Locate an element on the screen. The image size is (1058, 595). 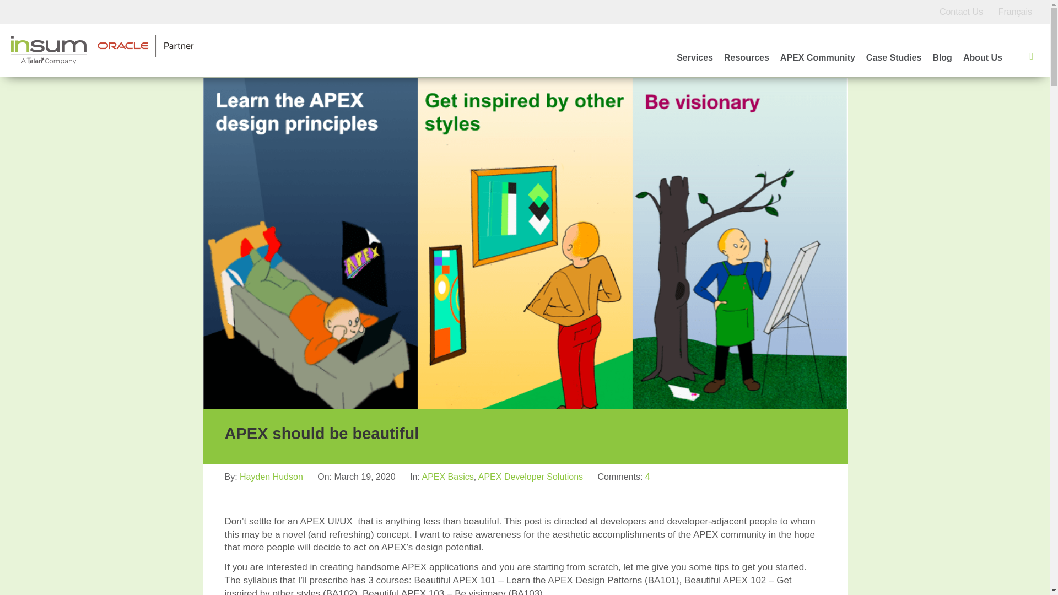
APEX Community is located at coordinates (818, 58).